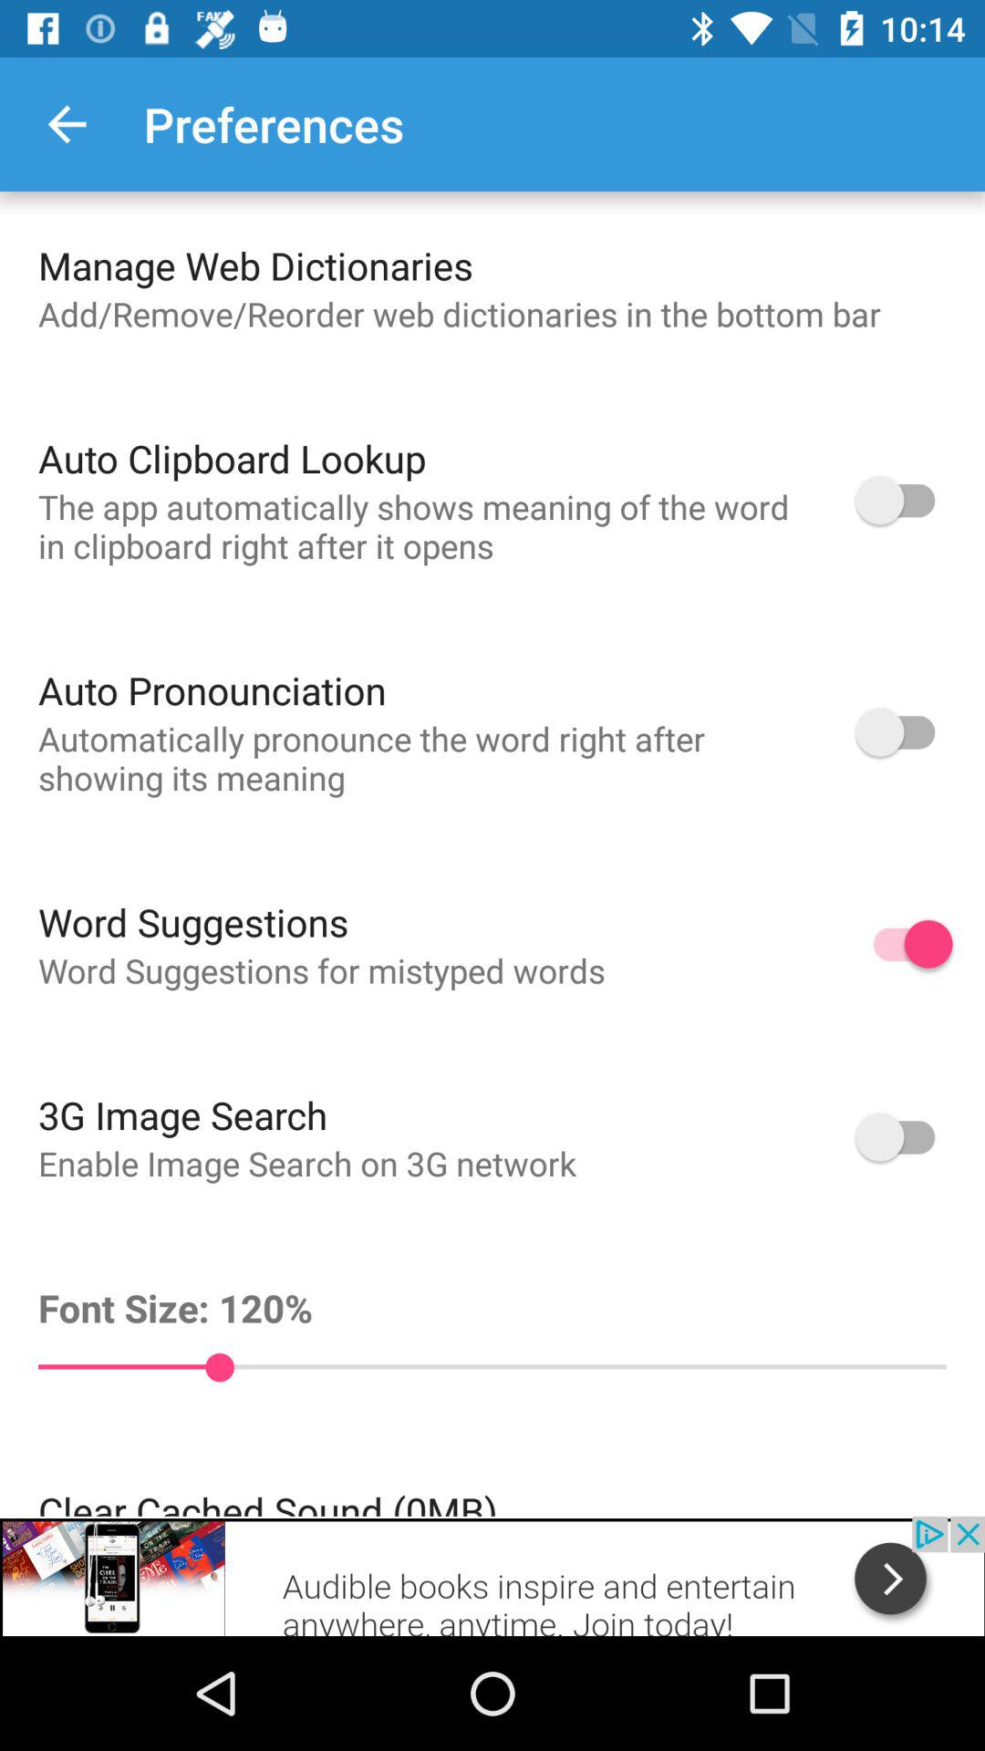 This screenshot has height=1751, width=985. I want to click on off, so click(904, 500).